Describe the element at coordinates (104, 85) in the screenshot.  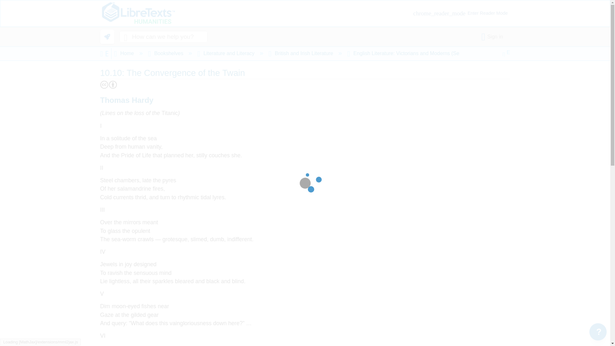
I see `CC` at that location.